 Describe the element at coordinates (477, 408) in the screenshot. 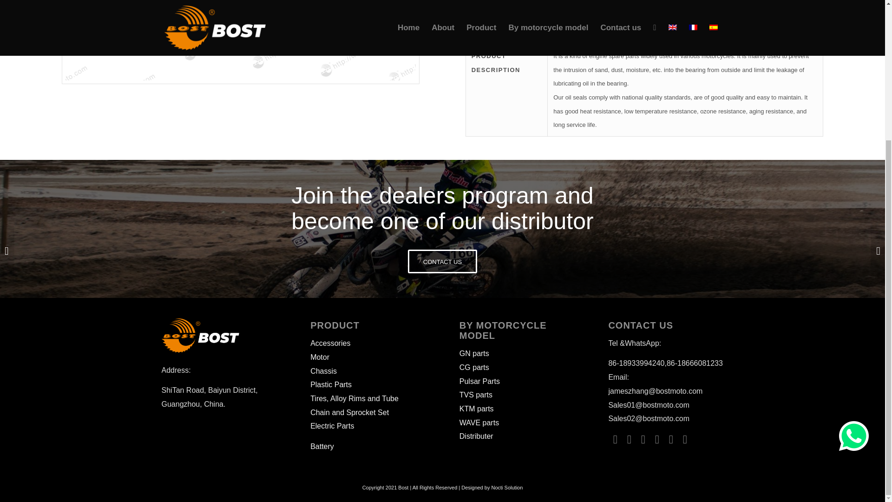

I see `KTM parts` at that location.